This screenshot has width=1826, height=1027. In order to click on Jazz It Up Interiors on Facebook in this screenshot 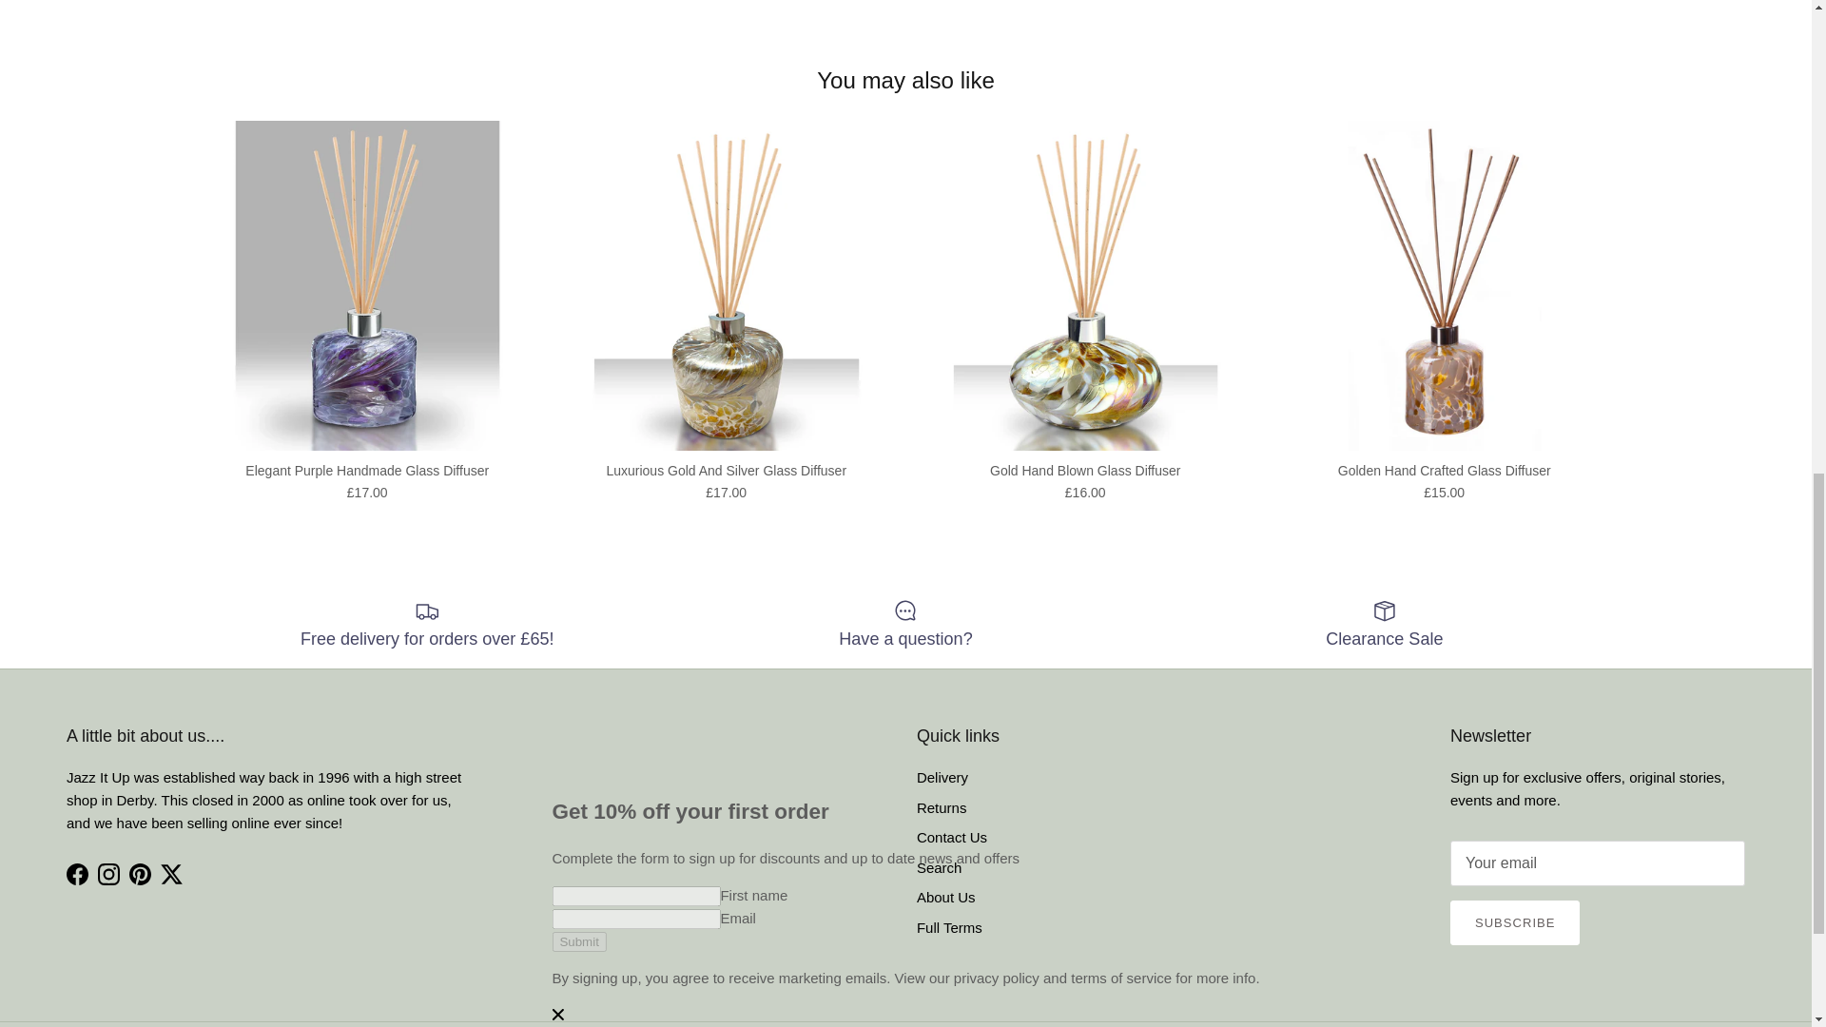, I will do `click(76, 874)`.